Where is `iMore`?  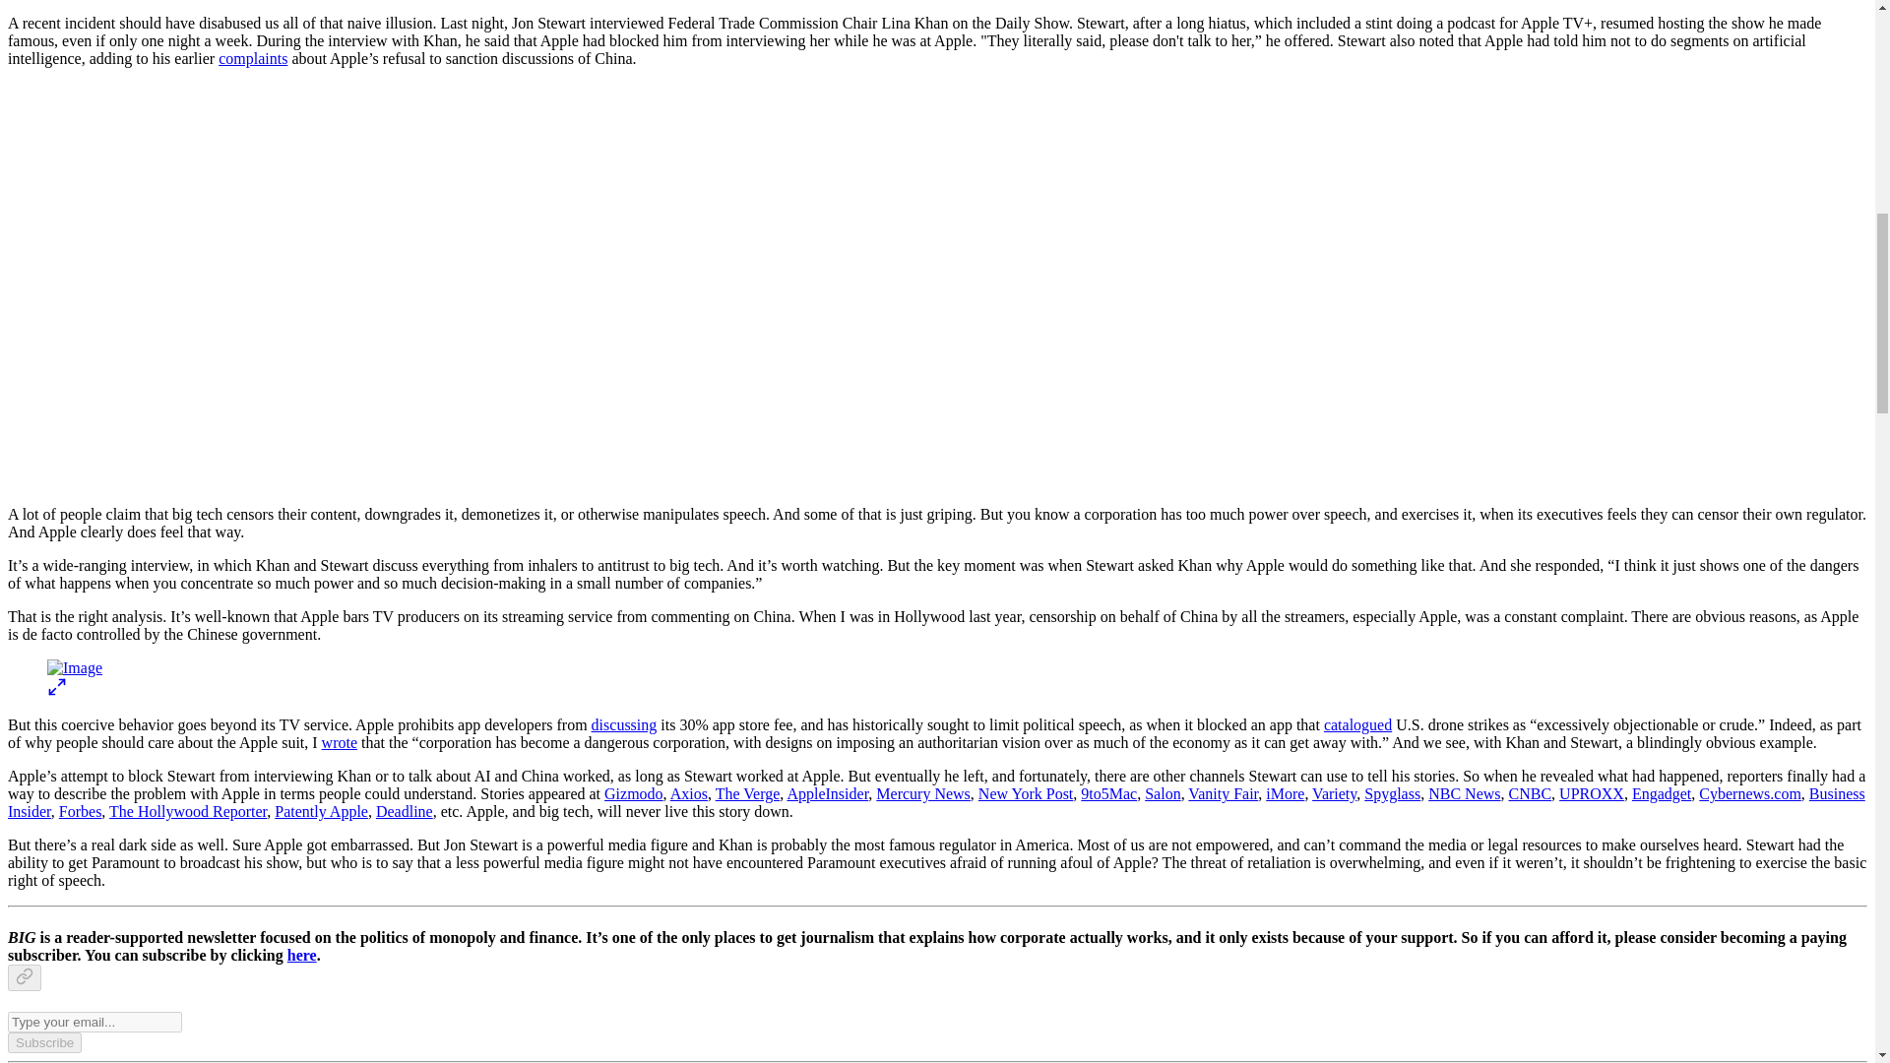
iMore is located at coordinates (1285, 793).